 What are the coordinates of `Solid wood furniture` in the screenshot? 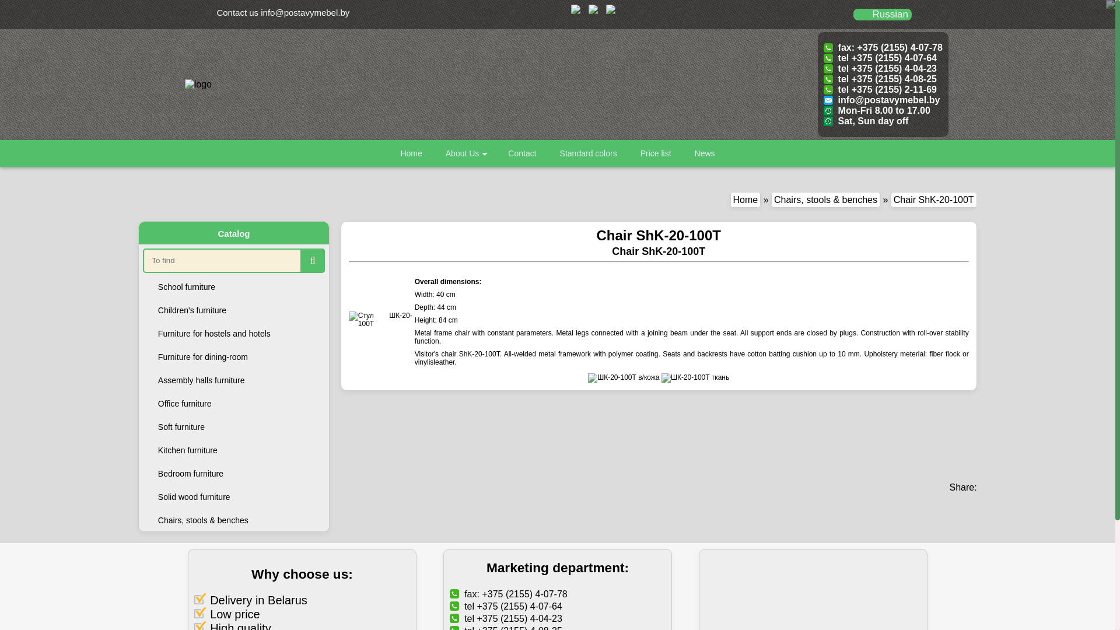 It's located at (233, 494).